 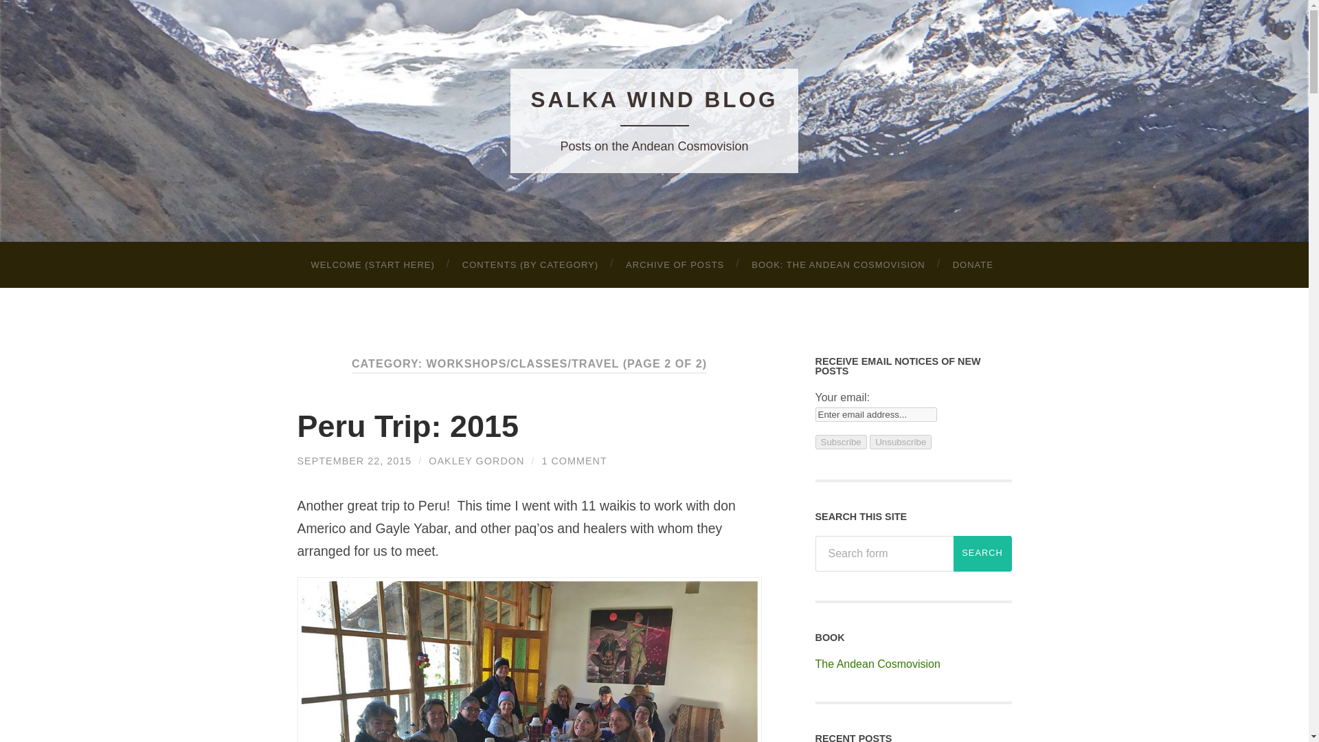 What do you see at coordinates (875, 414) in the screenshot?
I see `Enter email address...` at bounding box center [875, 414].